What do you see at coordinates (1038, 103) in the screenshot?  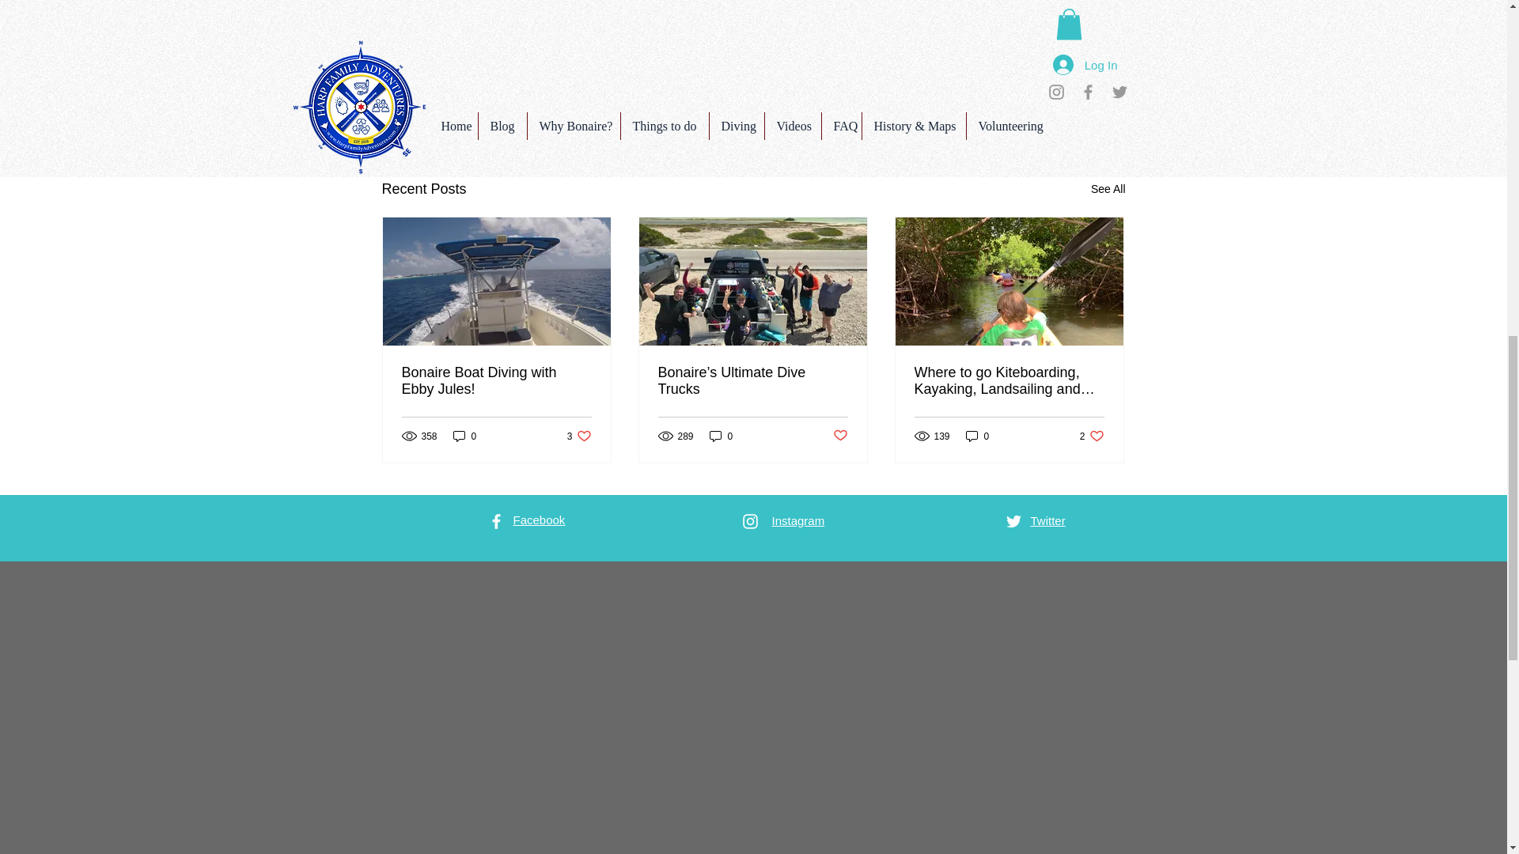 I see `Post not marked as liked` at bounding box center [1038, 103].